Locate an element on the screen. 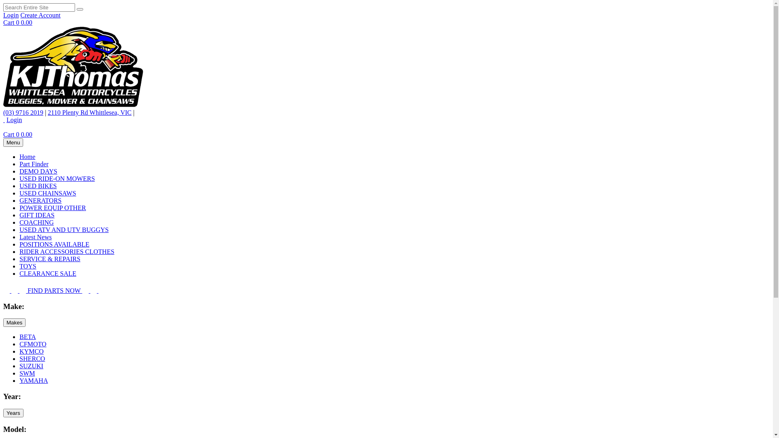  USED ATV AND UTV BUGGYS is located at coordinates (64, 230).